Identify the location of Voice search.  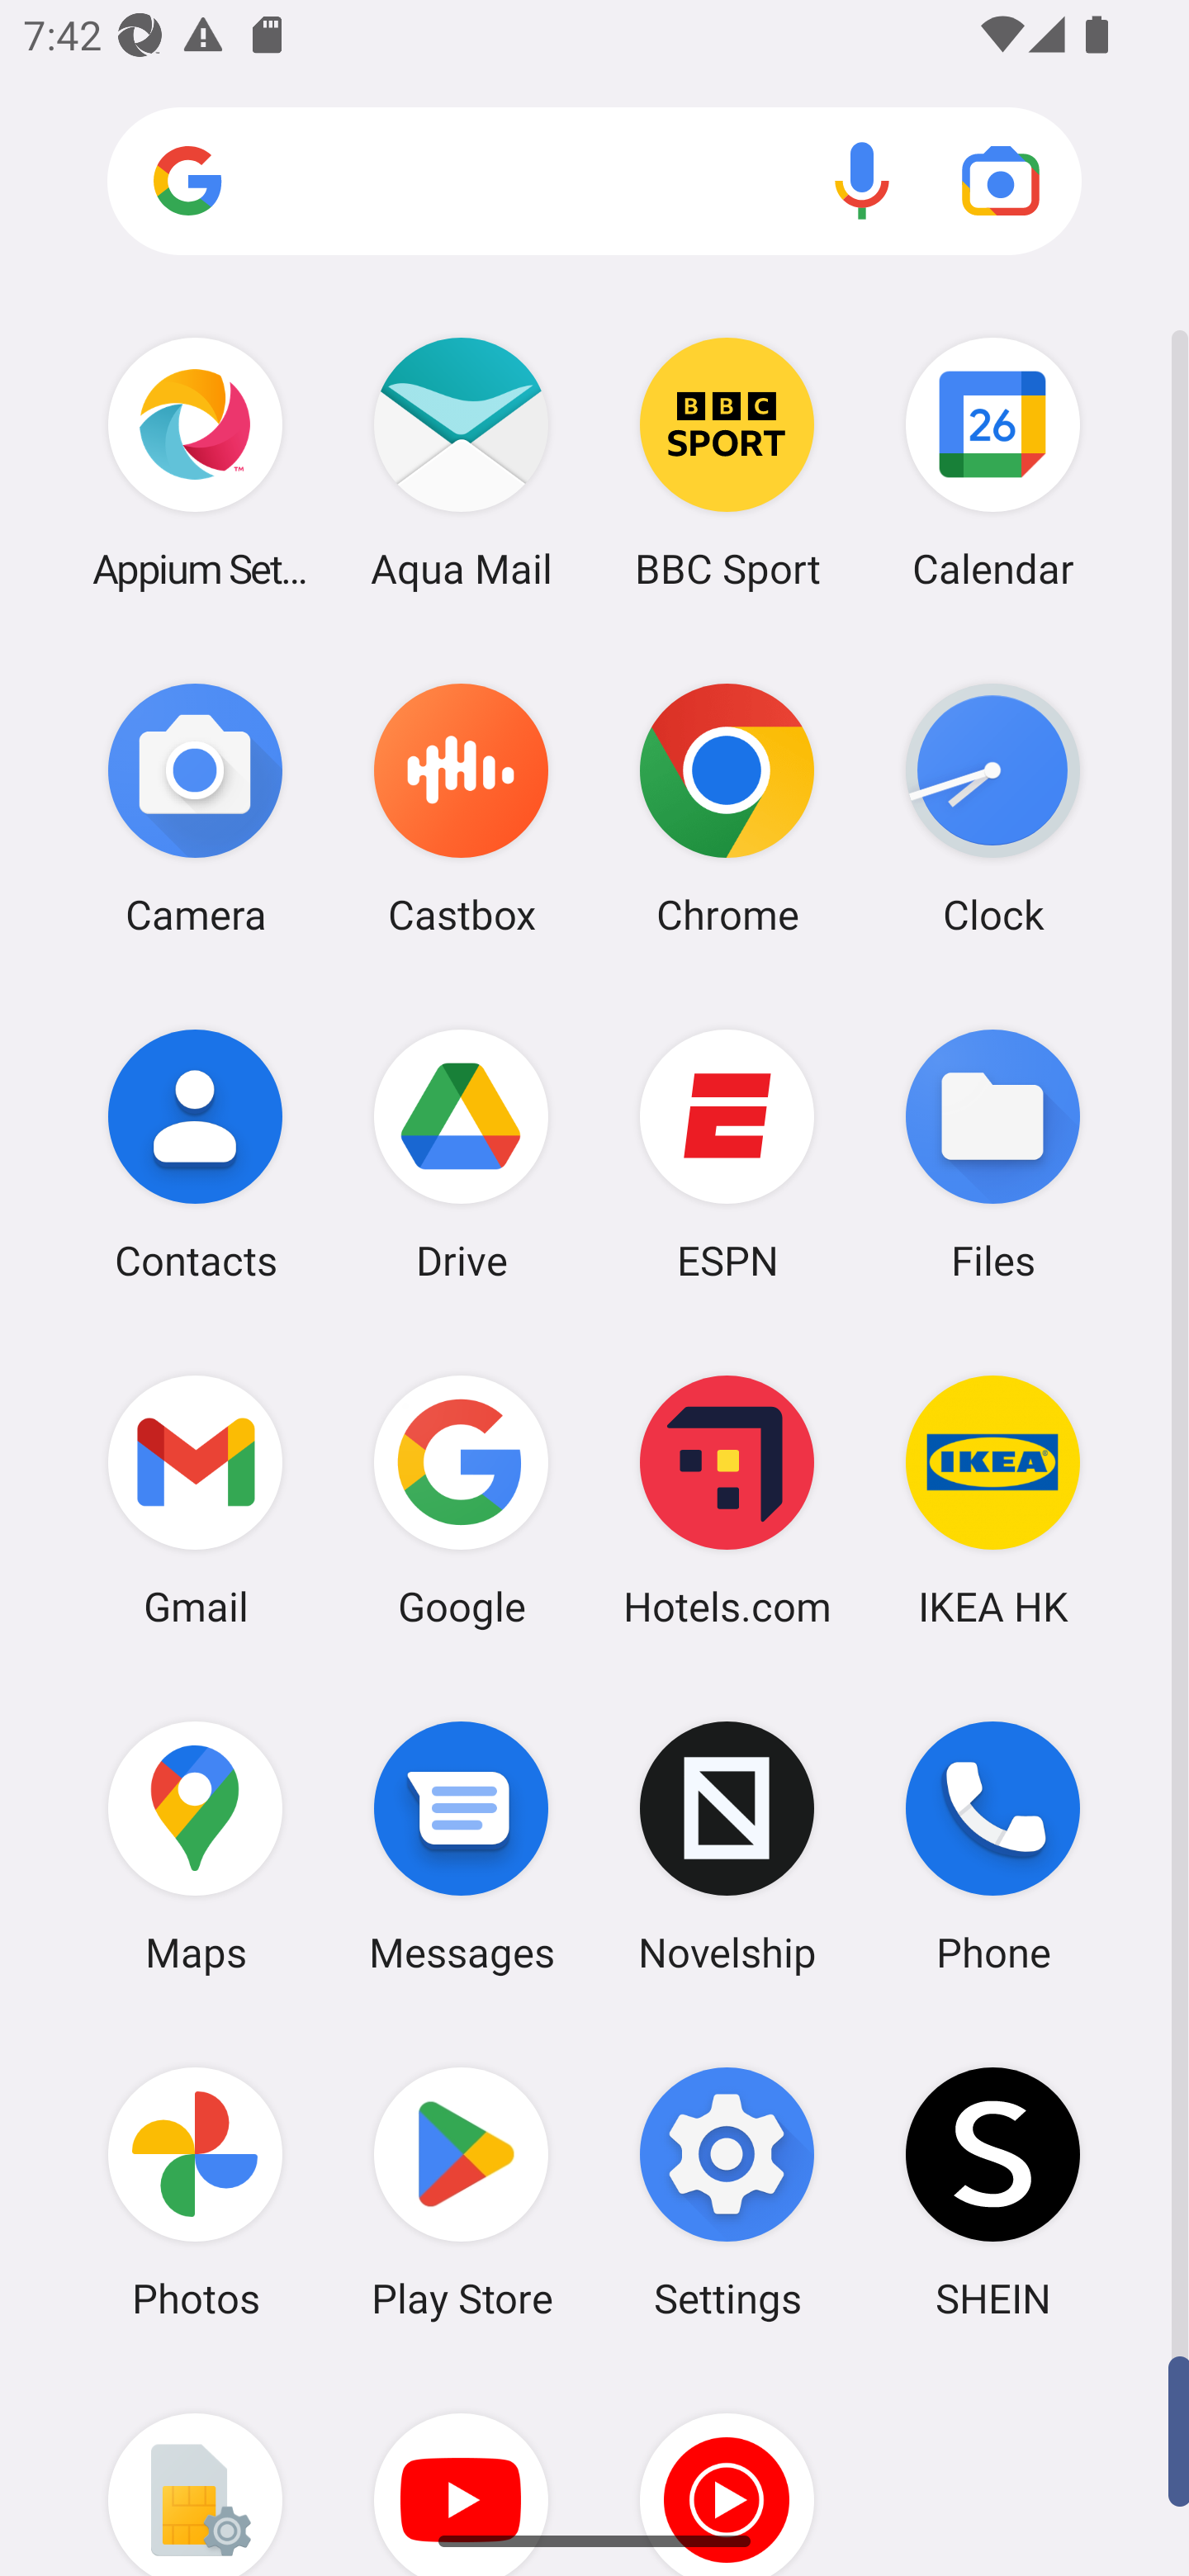
(862, 180).